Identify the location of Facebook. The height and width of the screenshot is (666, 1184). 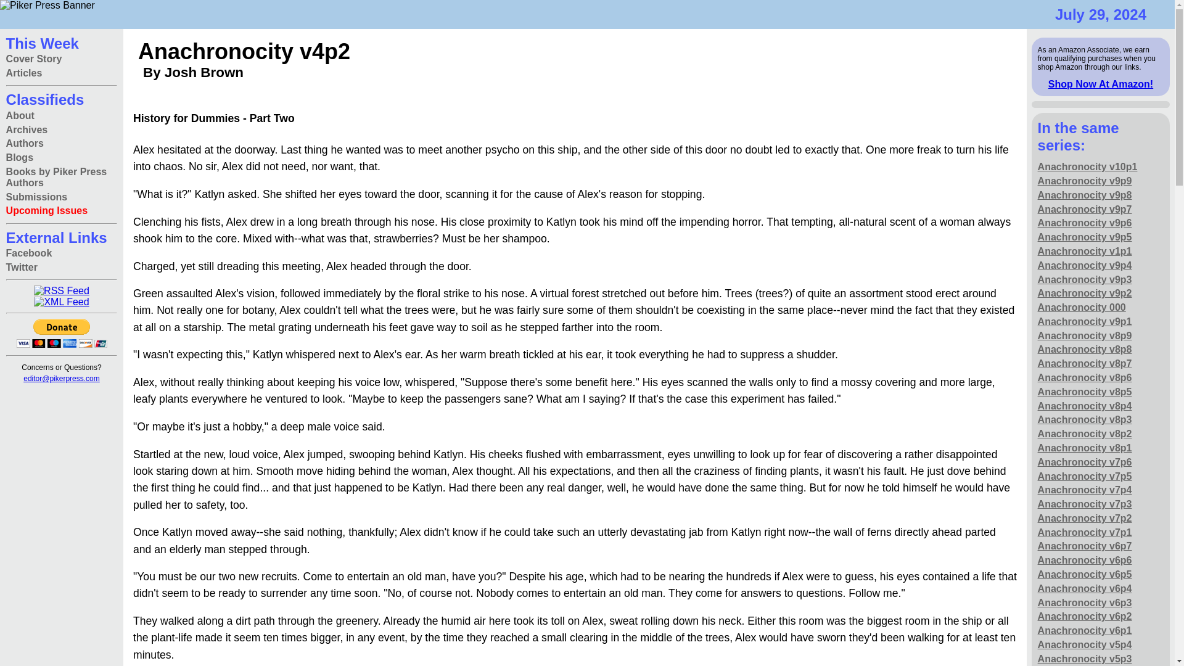
(28, 253).